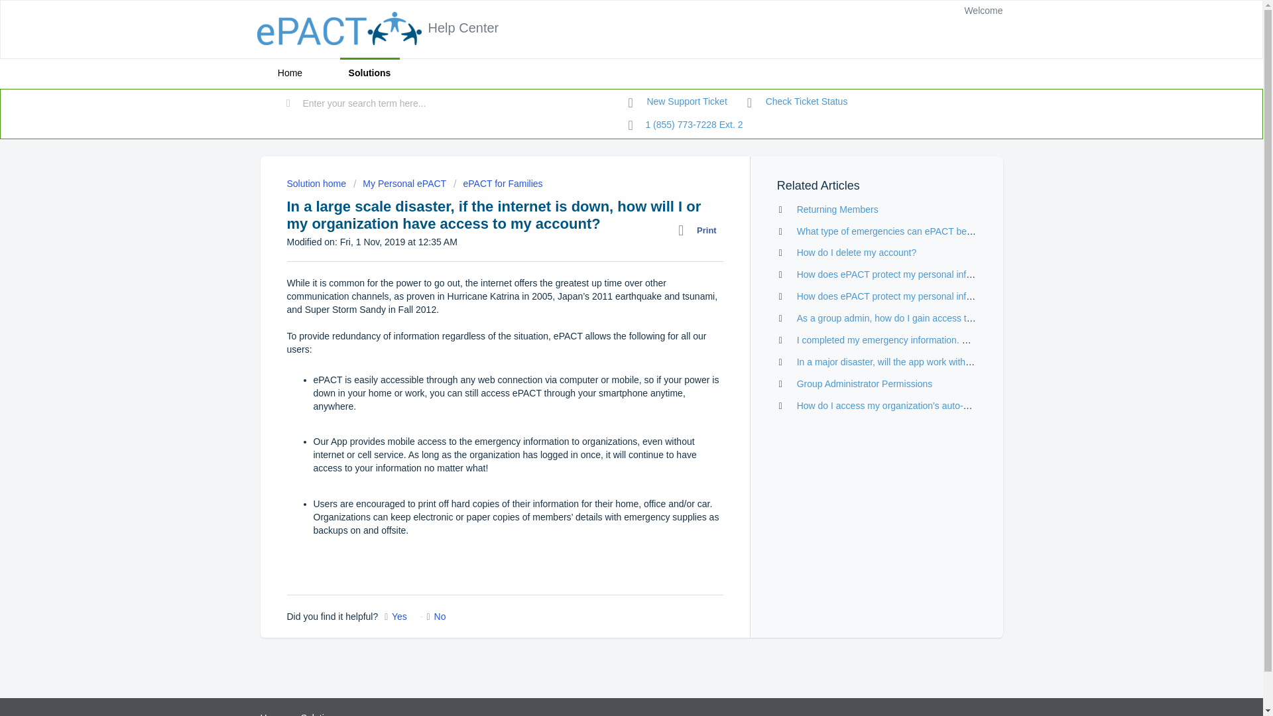 This screenshot has width=1273, height=716. What do you see at coordinates (678, 102) in the screenshot?
I see `New support ticket` at bounding box center [678, 102].